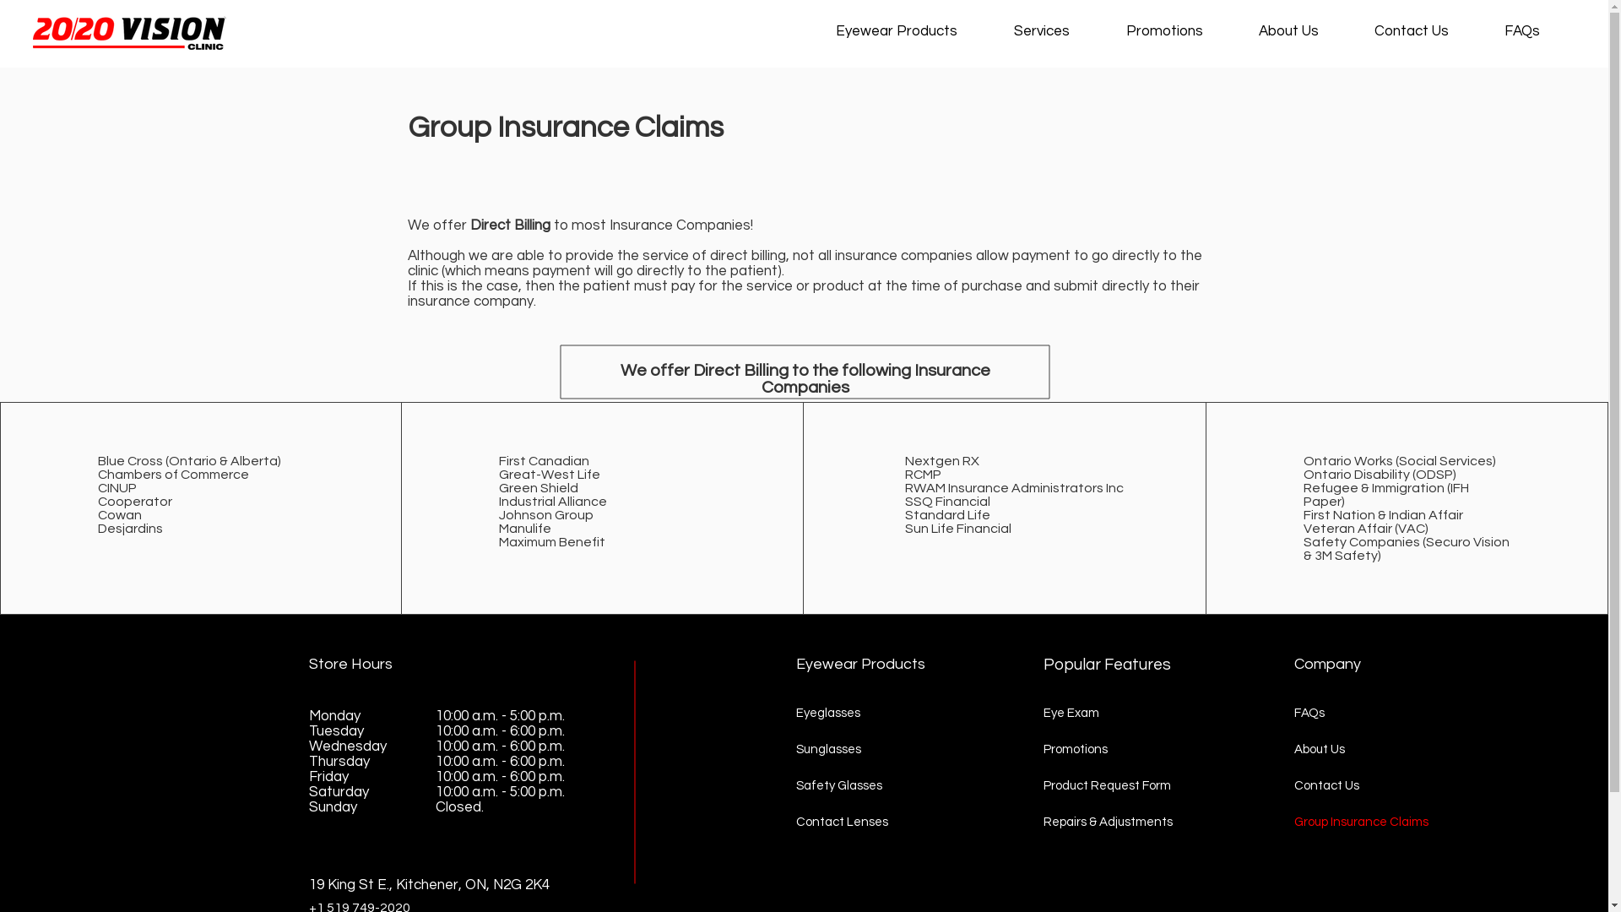 This screenshot has width=1621, height=912. What do you see at coordinates (1363, 750) in the screenshot?
I see `About Us` at bounding box center [1363, 750].